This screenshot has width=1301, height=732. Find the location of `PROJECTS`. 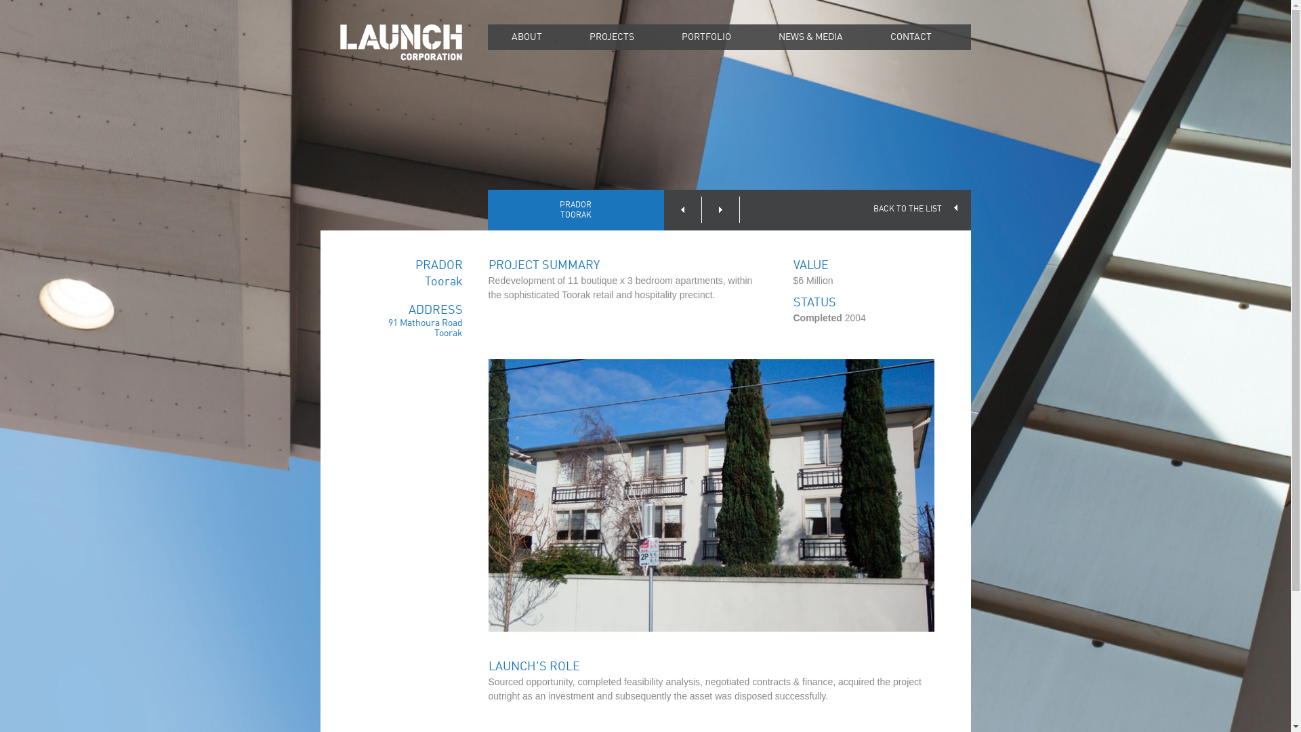

PROJECTS is located at coordinates (611, 38).